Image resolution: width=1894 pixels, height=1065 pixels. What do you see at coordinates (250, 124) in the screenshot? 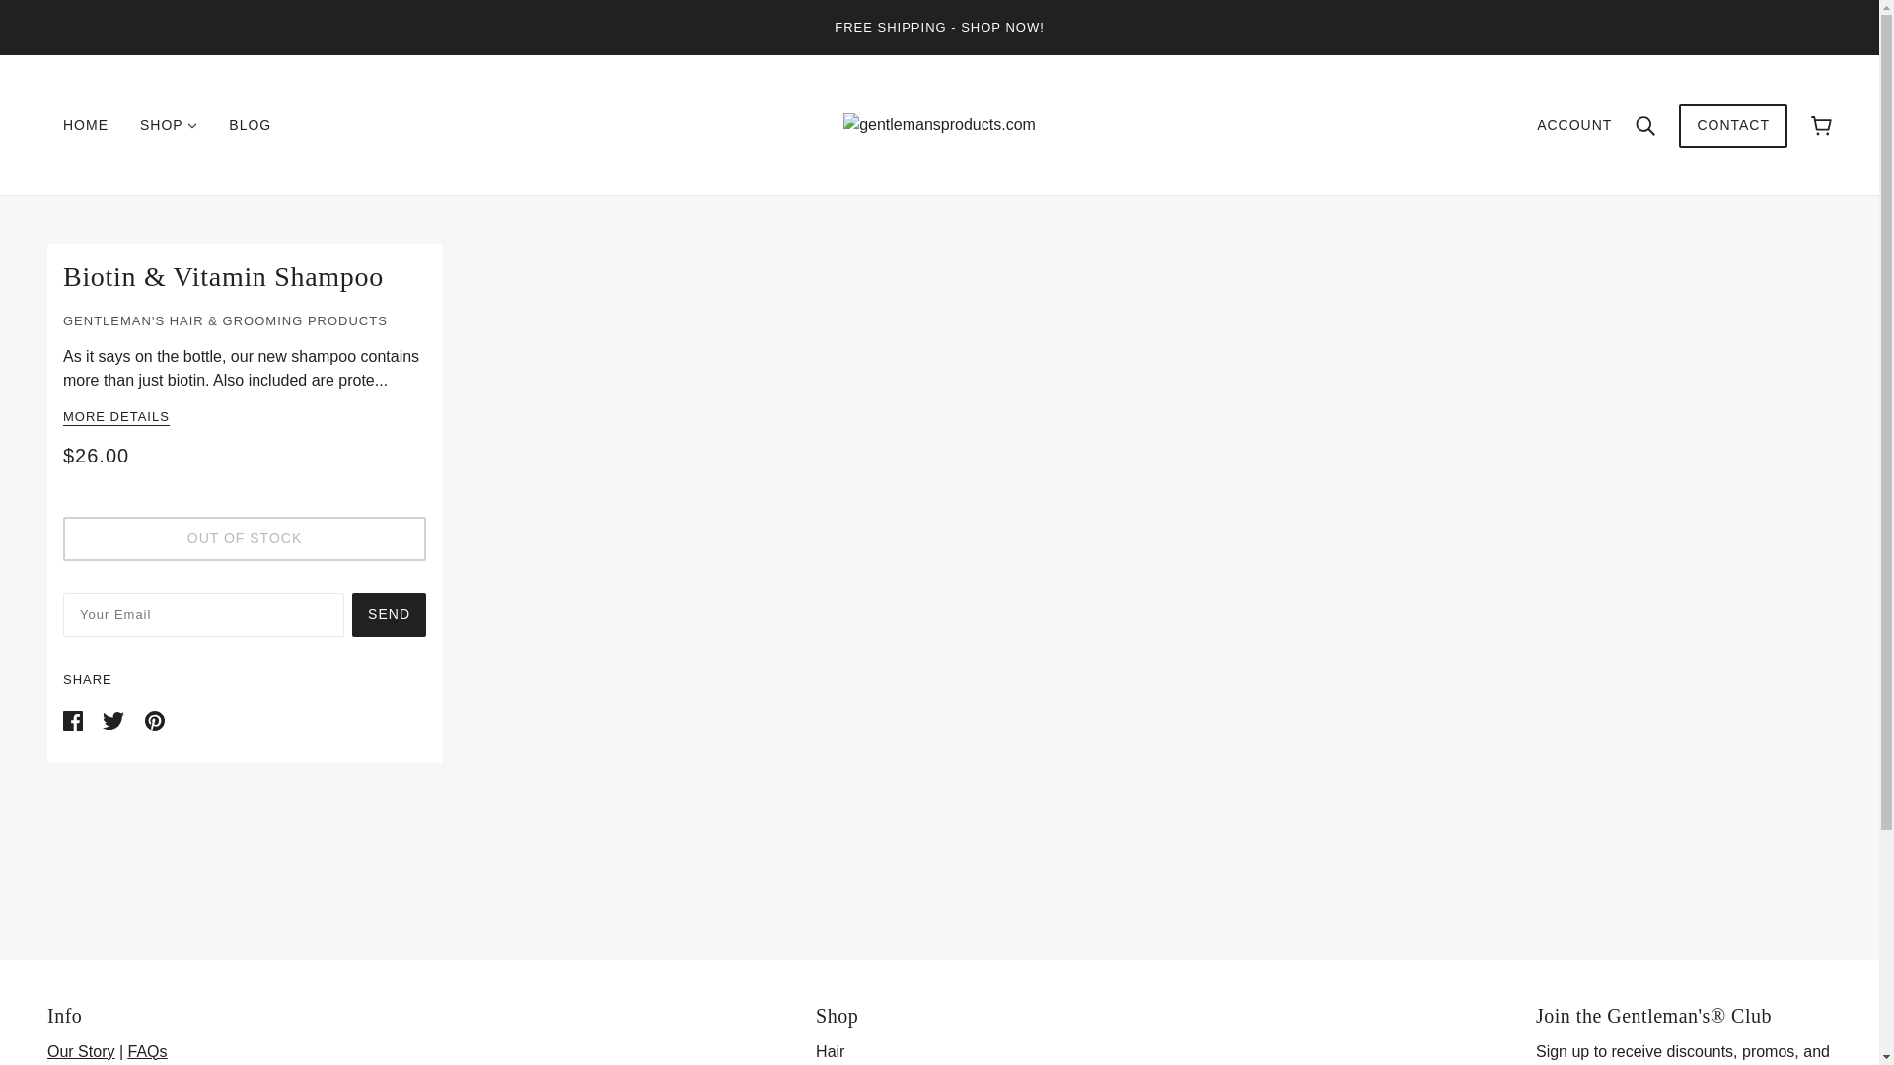
I see `BLOG` at bounding box center [250, 124].